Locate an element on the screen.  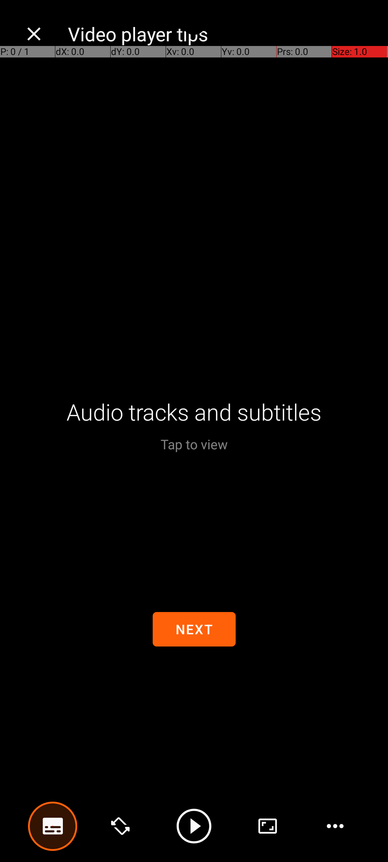
Video player. Tap to show controls. Tap the back button to hide them is located at coordinates (194, 431).